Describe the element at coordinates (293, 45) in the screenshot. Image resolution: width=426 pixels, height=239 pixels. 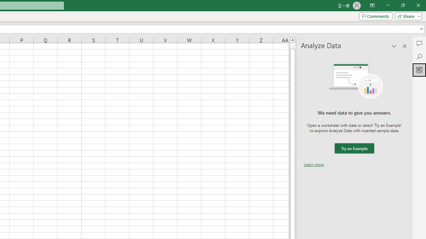
I see `Page up` at that location.